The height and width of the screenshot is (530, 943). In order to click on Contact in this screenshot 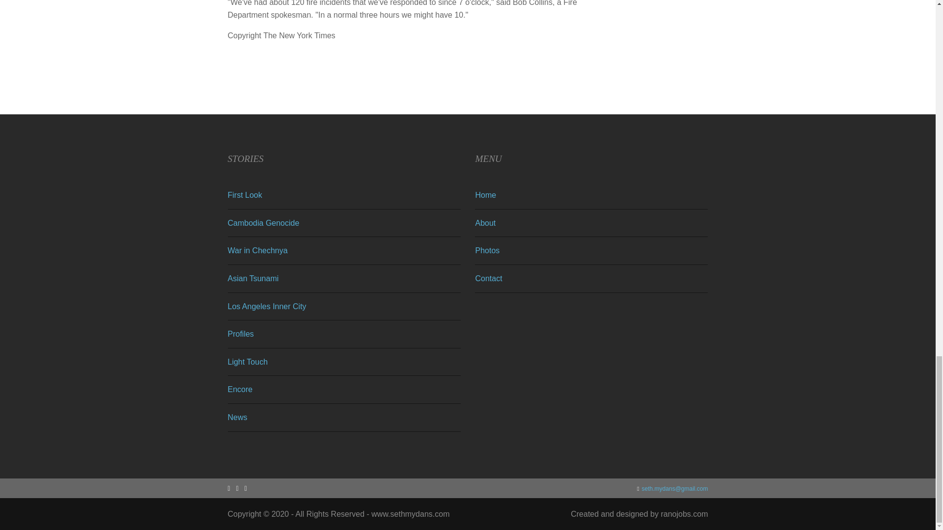, I will do `click(488, 278)`.